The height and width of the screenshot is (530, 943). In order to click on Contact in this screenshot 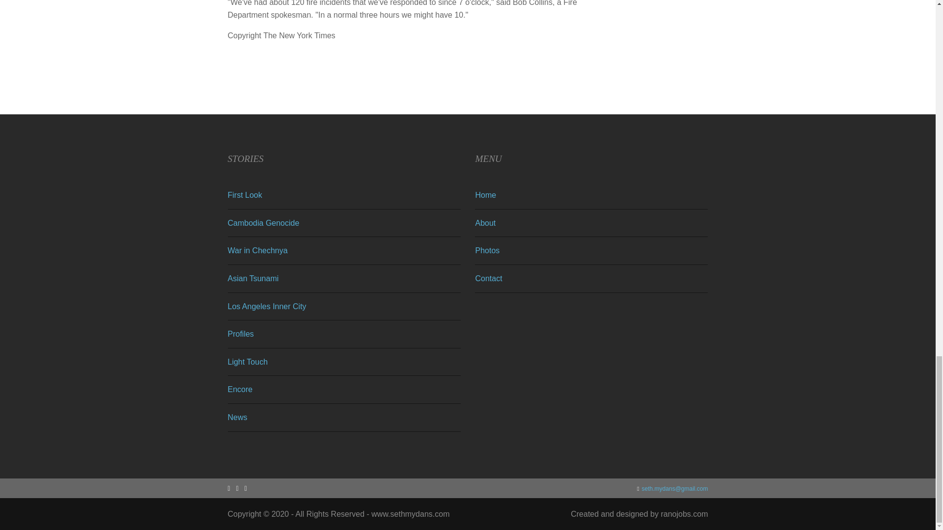, I will do `click(488, 278)`.